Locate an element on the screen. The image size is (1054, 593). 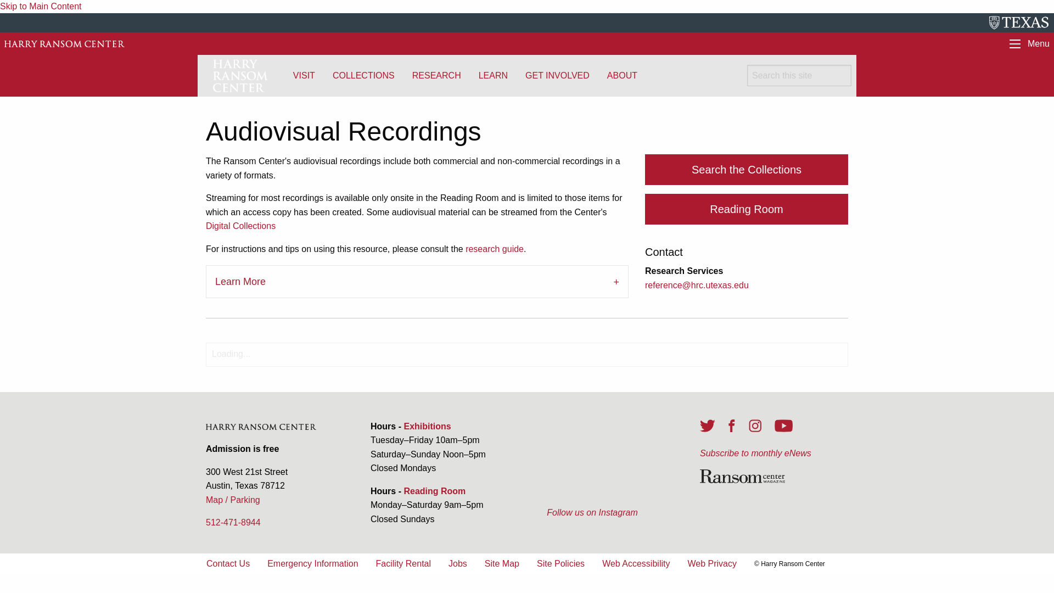
VISIT is located at coordinates (304, 75).